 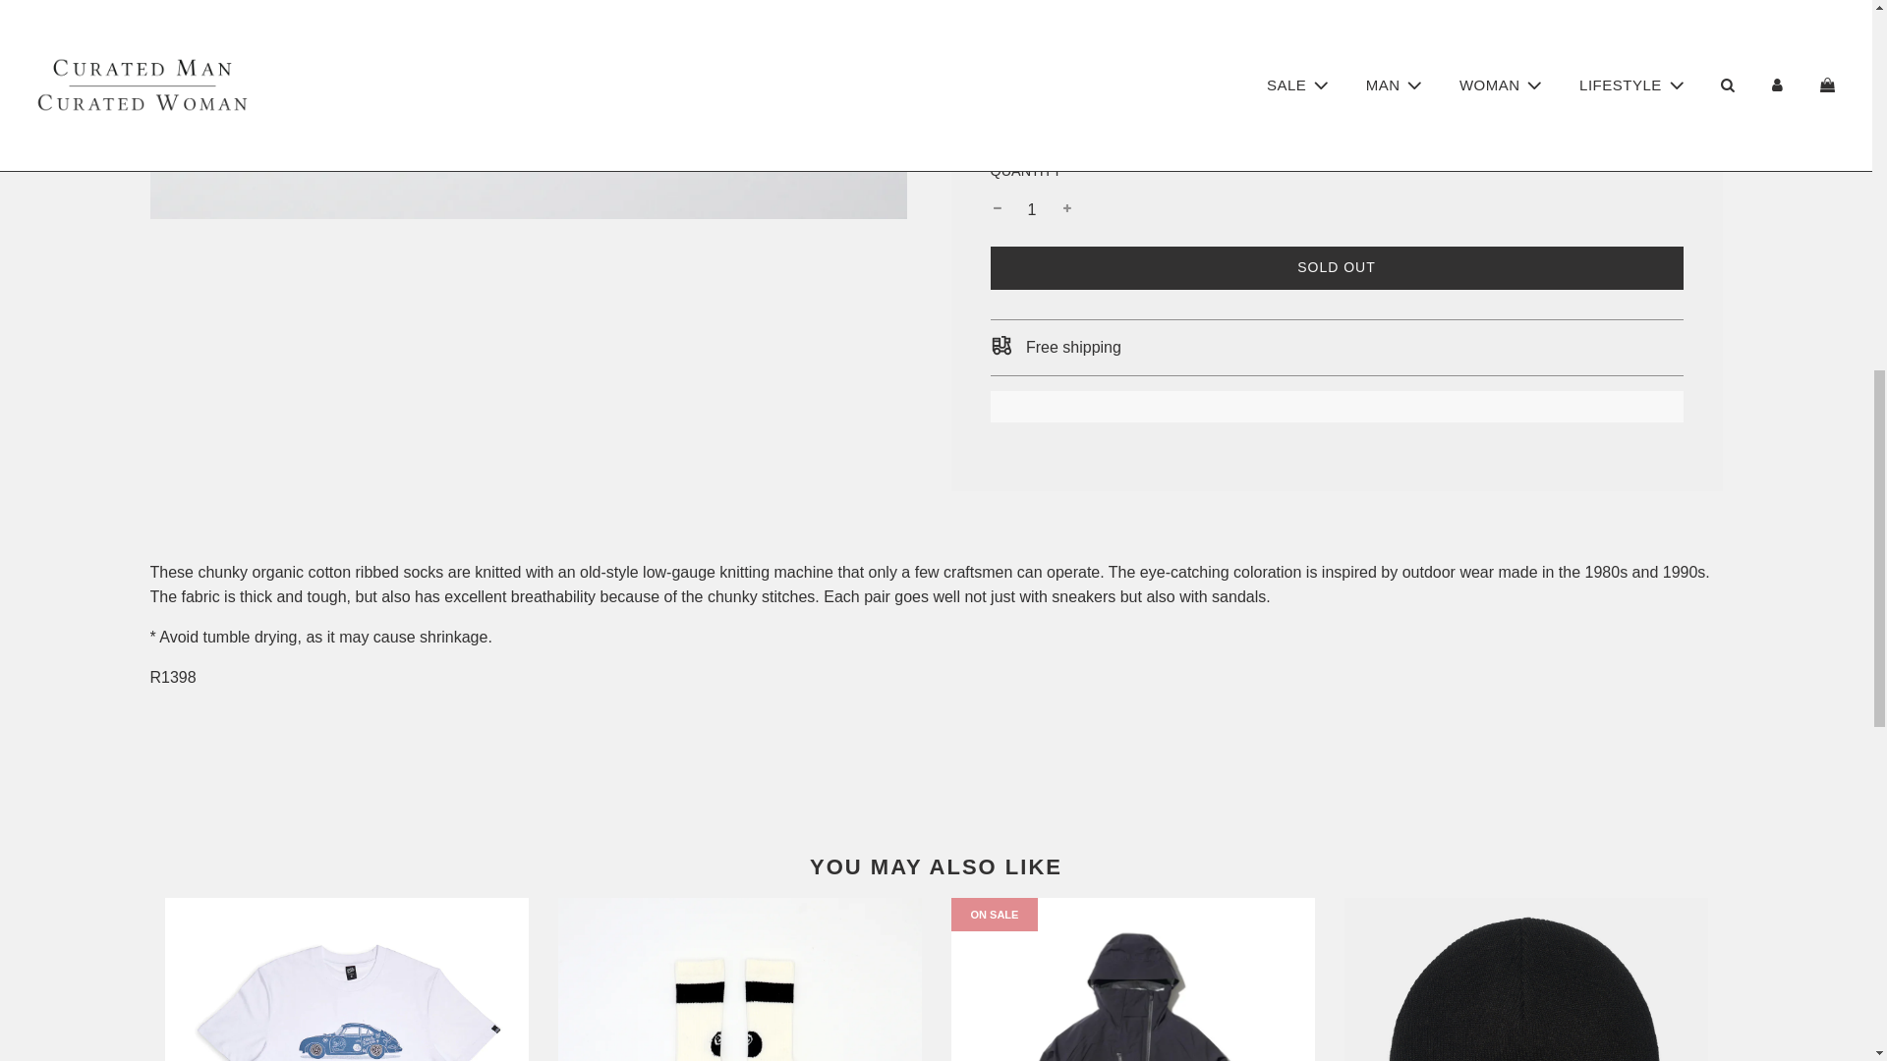 What do you see at coordinates (1525, 978) in the screenshot?
I see `Acrylic Watch Hat - Black` at bounding box center [1525, 978].